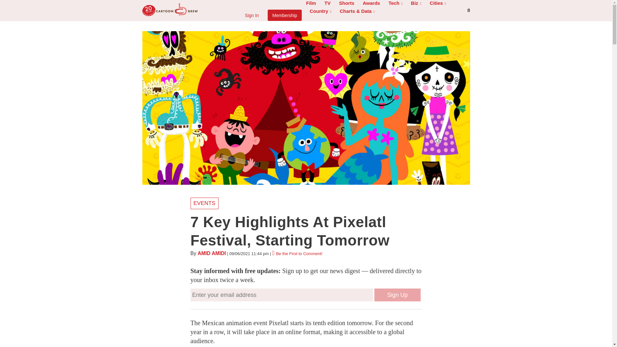  What do you see at coordinates (285, 15) in the screenshot?
I see `Membership` at bounding box center [285, 15].